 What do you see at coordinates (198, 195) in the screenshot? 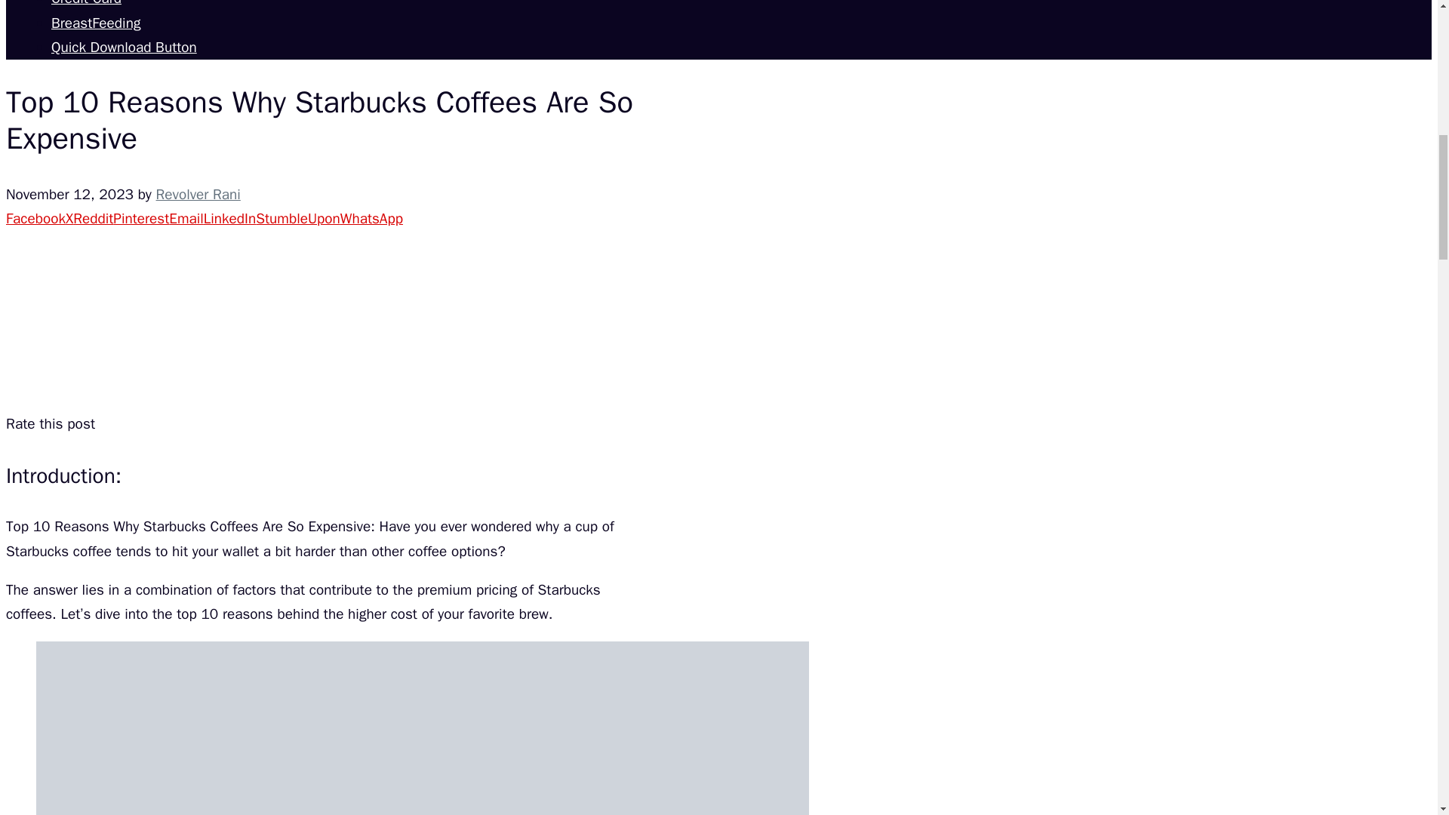
I see `Revolver Rani` at bounding box center [198, 195].